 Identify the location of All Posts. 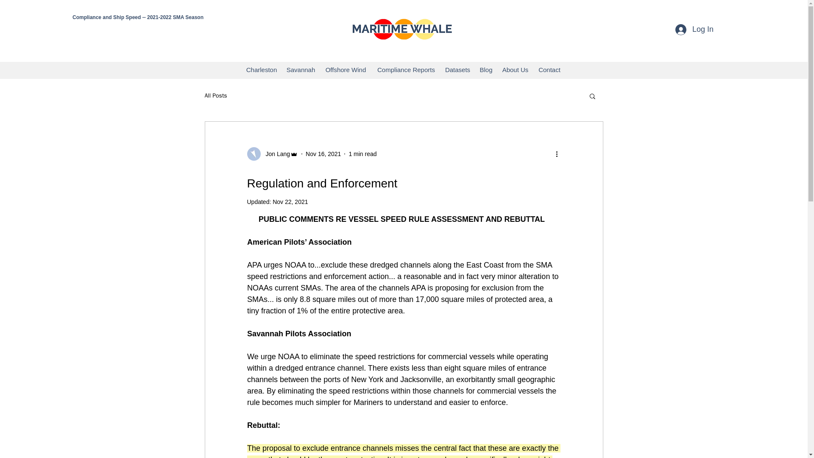
(215, 96).